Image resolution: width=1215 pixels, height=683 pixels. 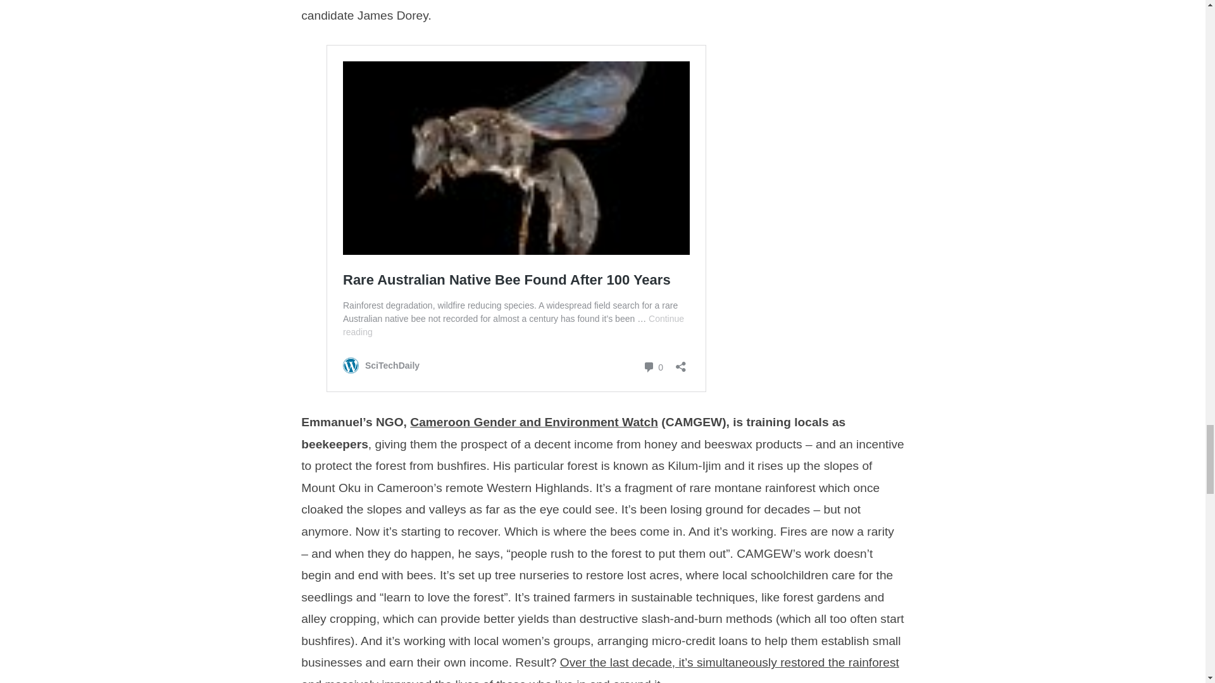 I want to click on Cameroon Gender and Environment Watch, so click(x=534, y=422).